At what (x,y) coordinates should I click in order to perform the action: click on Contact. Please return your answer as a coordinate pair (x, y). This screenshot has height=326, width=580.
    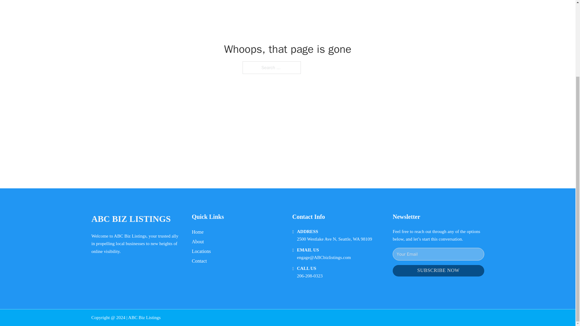
    Looking at the image, I should click on (199, 261).